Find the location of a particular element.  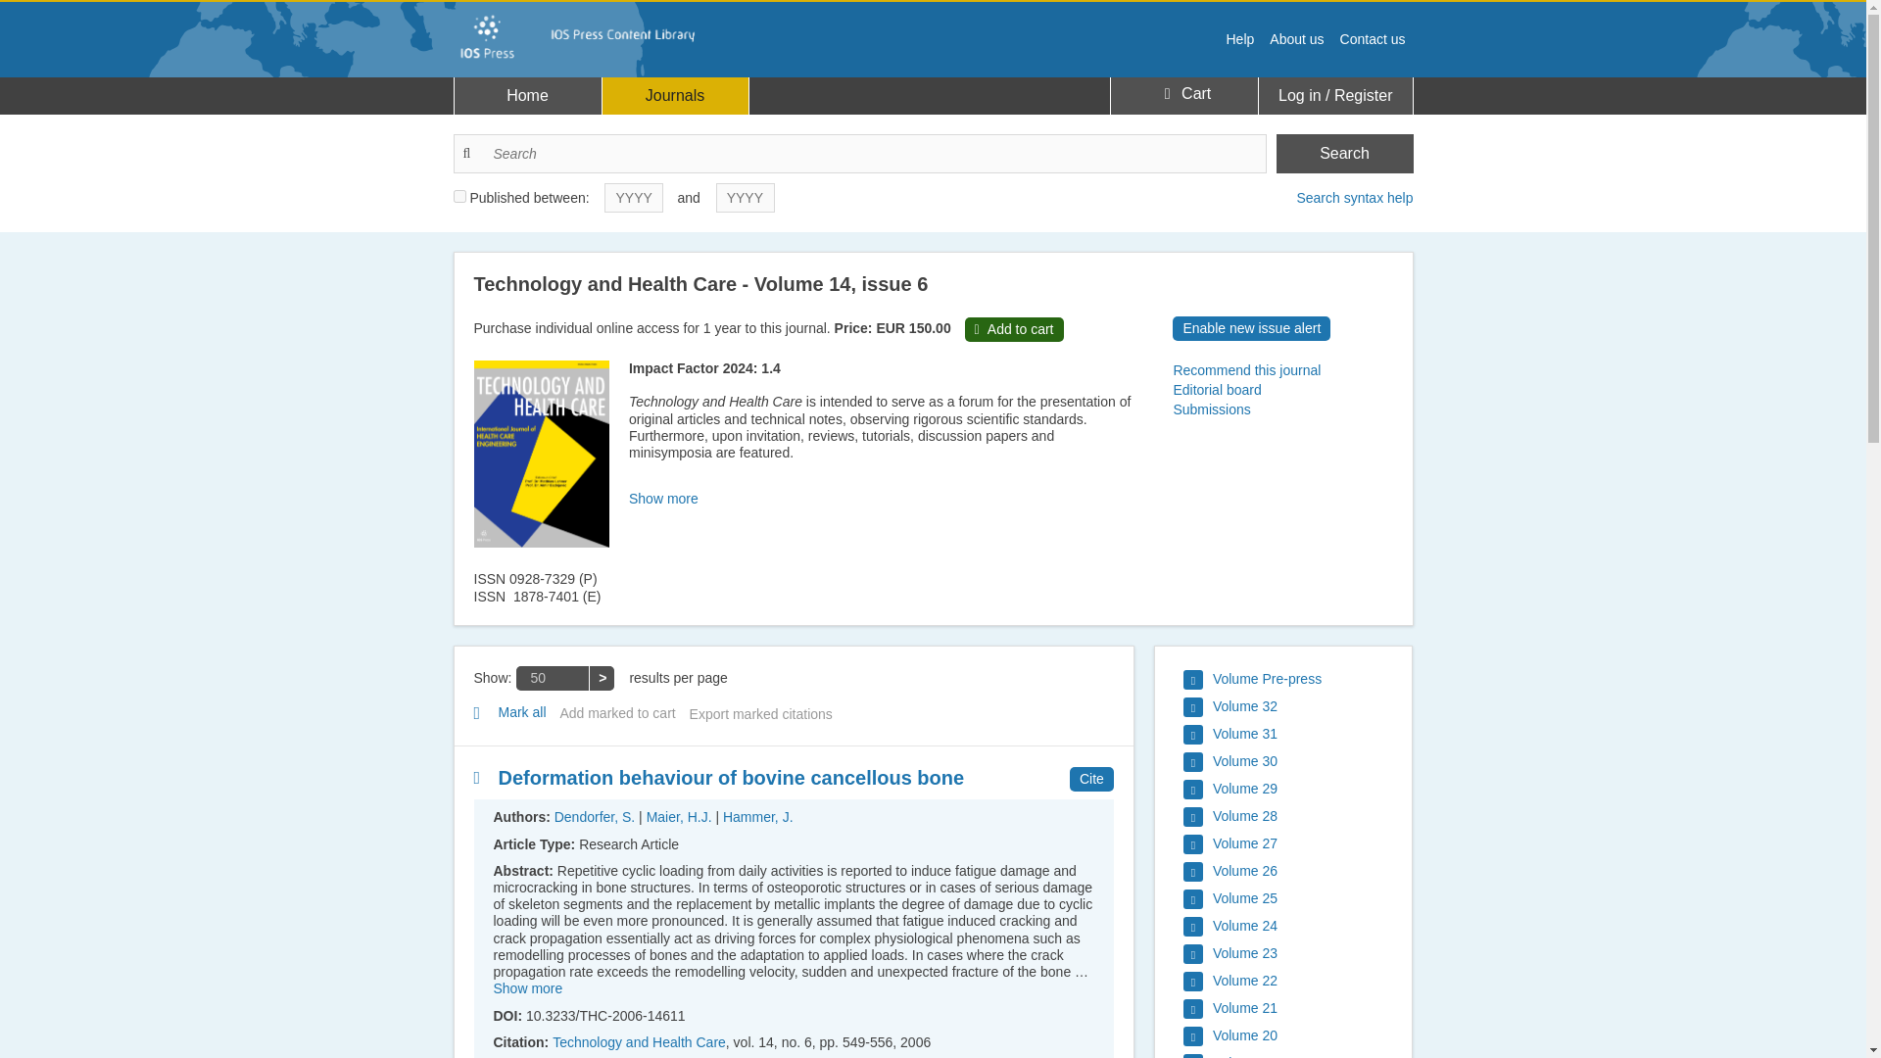

Press to access issues within this volume is located at coordinates (1230, 816).